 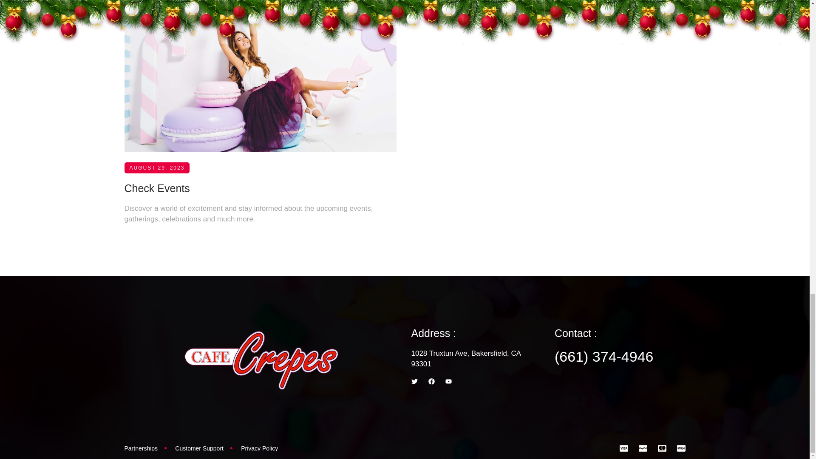 What do you see at coordinates (156, 208) in the screenshot?
I see `Check Events` at bounding box center [156, 208].